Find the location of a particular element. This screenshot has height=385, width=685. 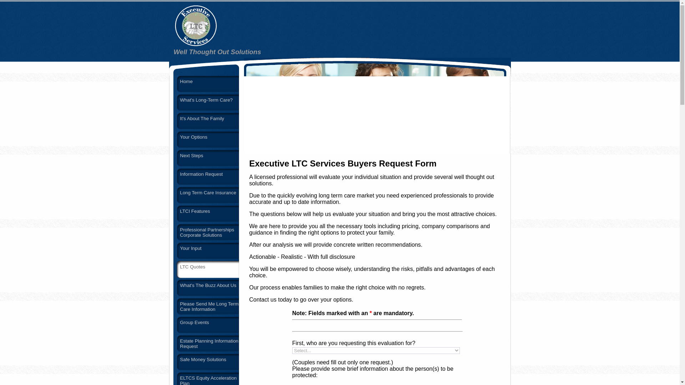

Home is located at coordinates (206, 84).